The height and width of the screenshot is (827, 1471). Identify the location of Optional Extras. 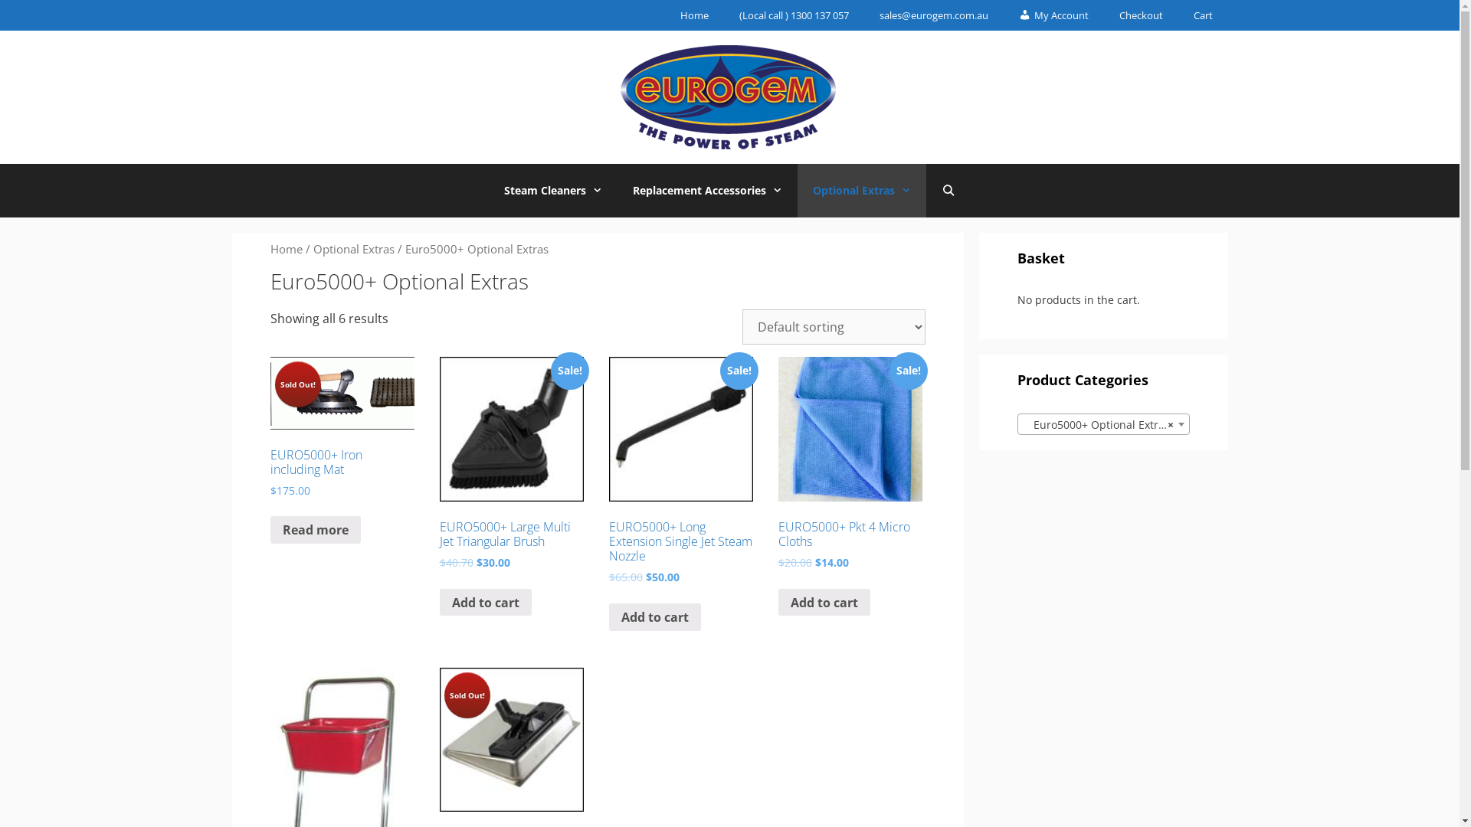
(862, 191).